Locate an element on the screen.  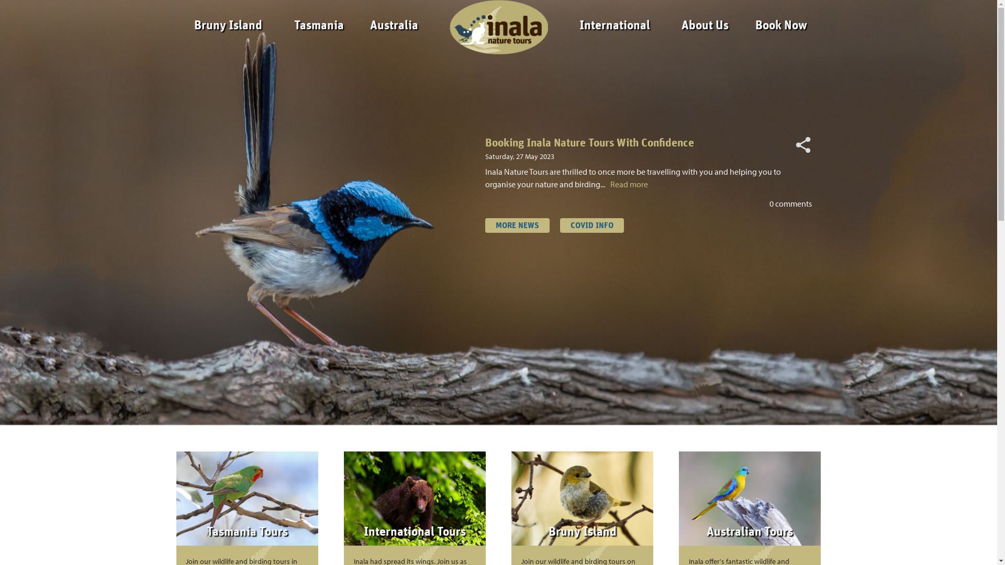
Logo is located at coordinates (496, 26).